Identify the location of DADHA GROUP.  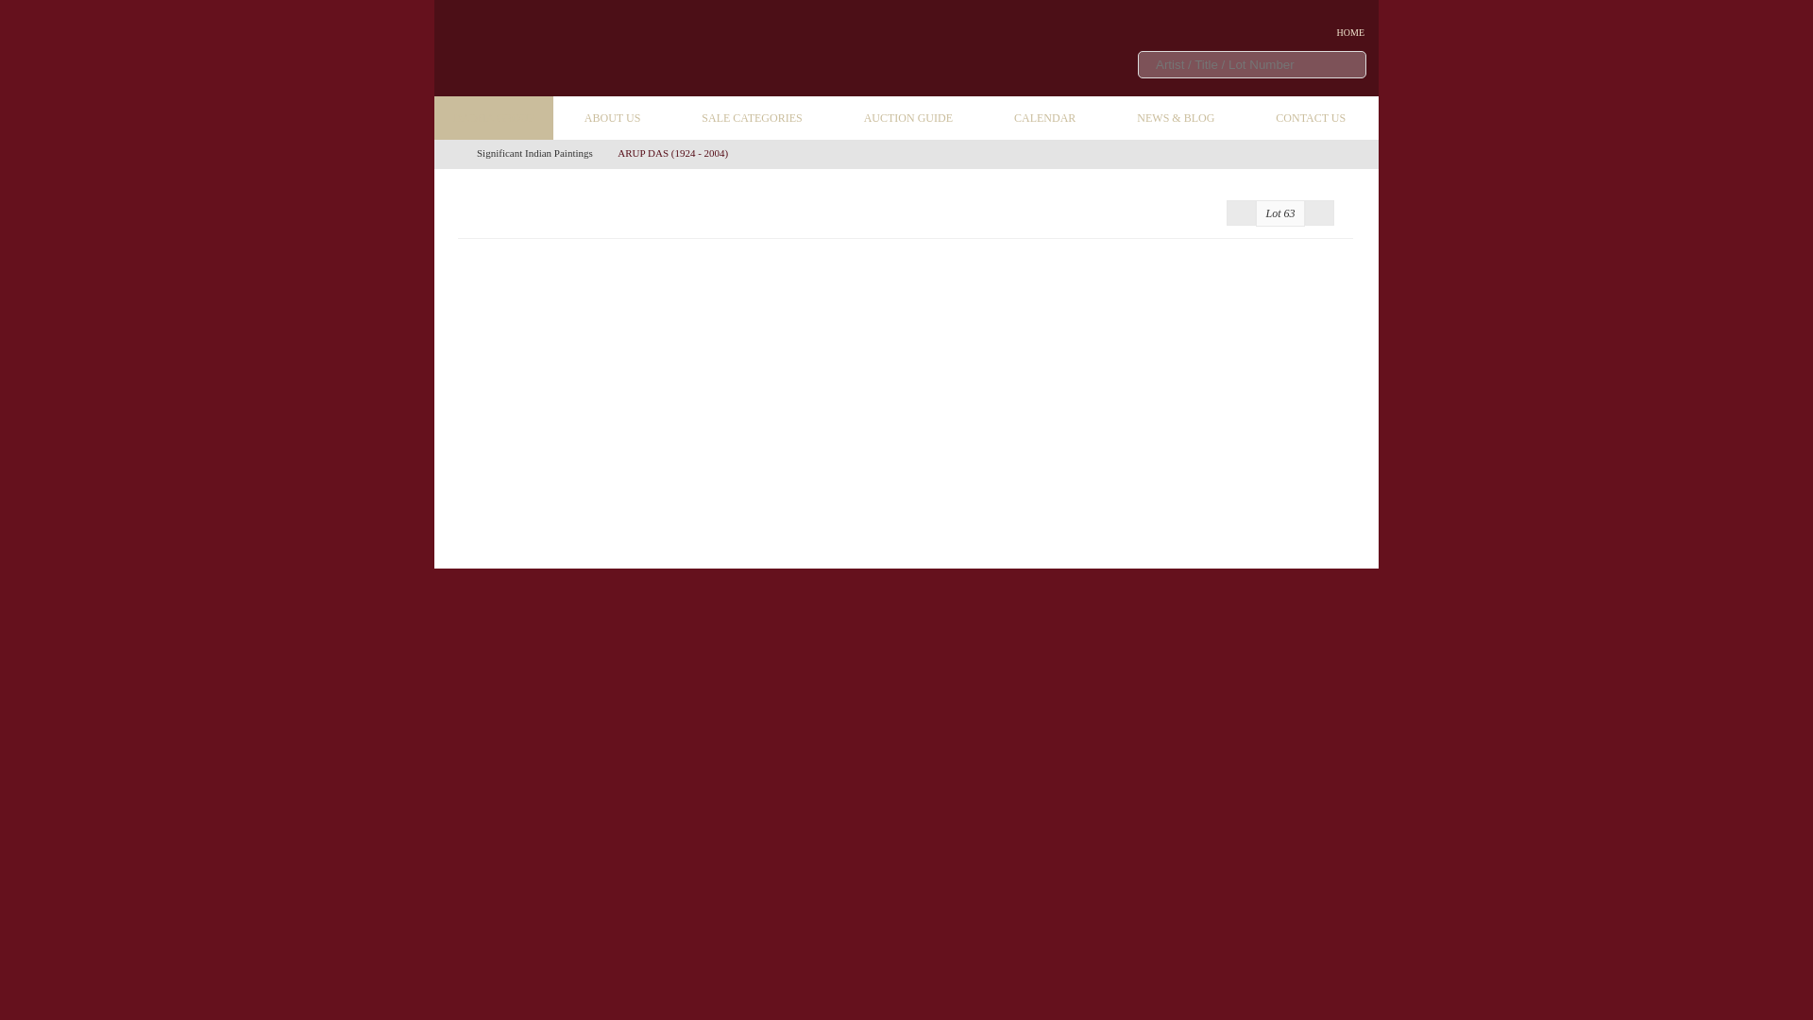
(493, 117).